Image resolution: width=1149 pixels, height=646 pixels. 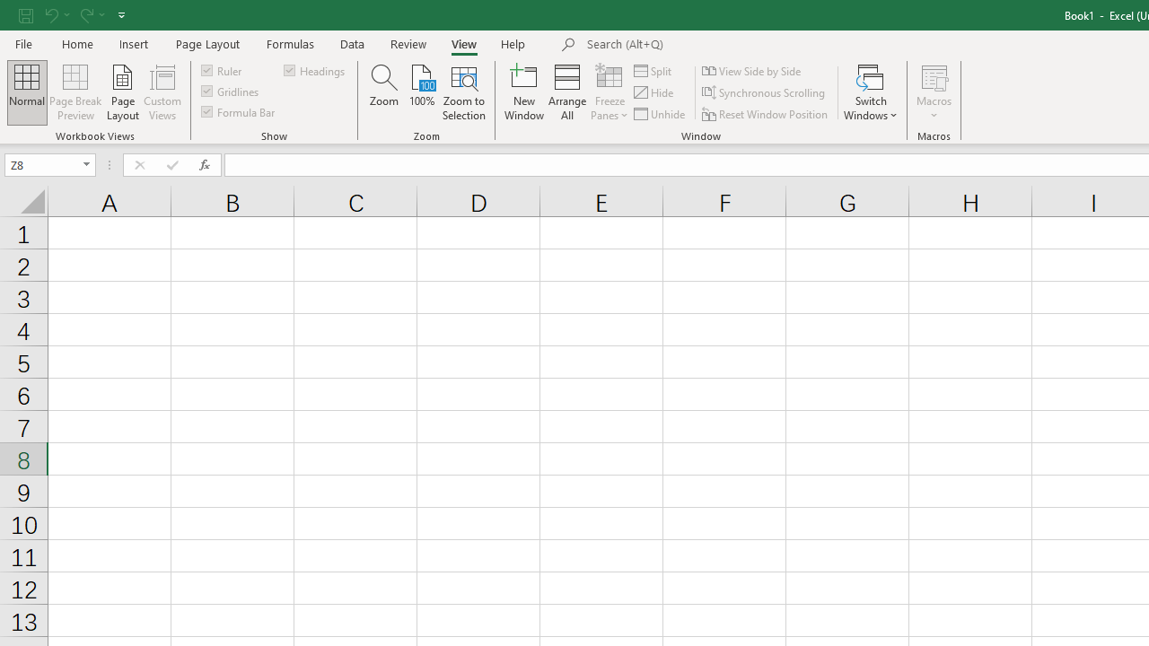 What do you see at coordinates (384, 92) in the screenshot?
I see `Zoom...` at bounding box center [384, 92].